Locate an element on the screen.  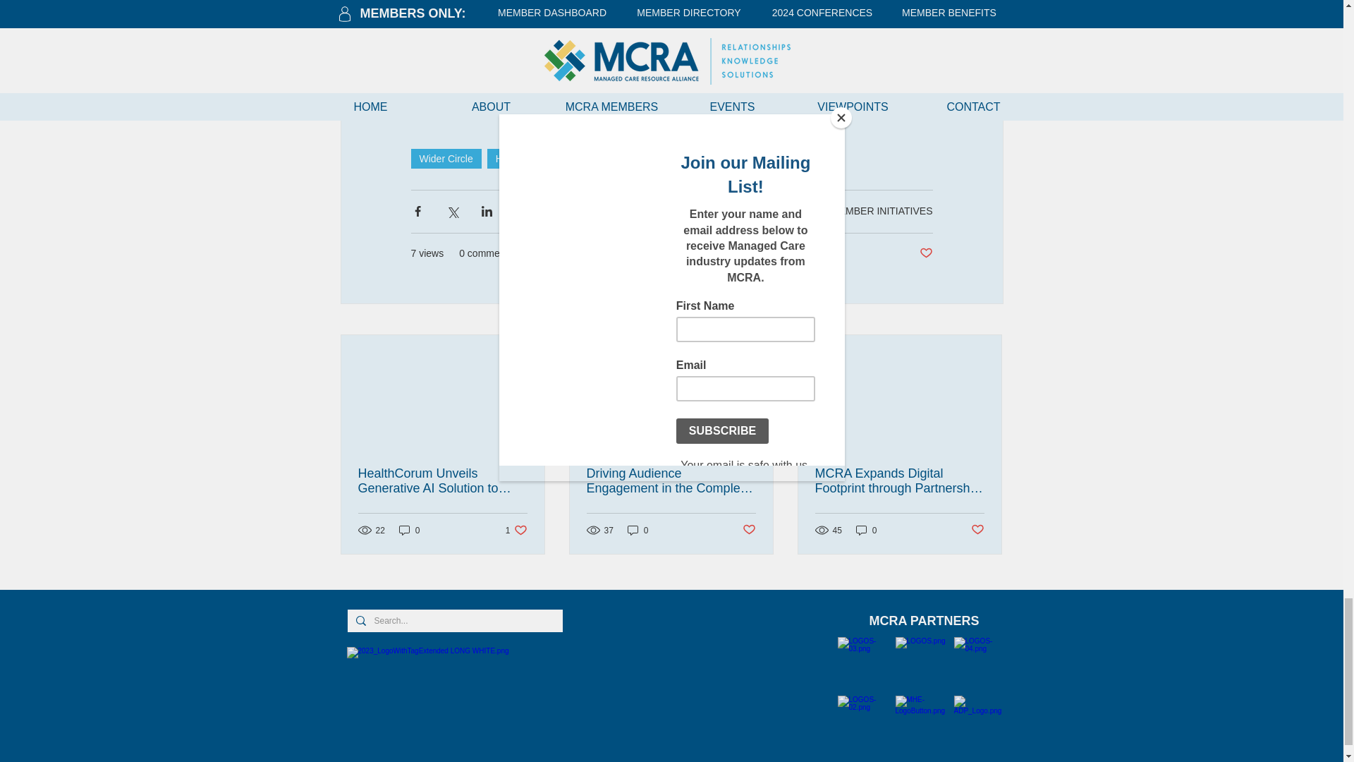
Post not marked as liked is located at coordinates (925, 253).